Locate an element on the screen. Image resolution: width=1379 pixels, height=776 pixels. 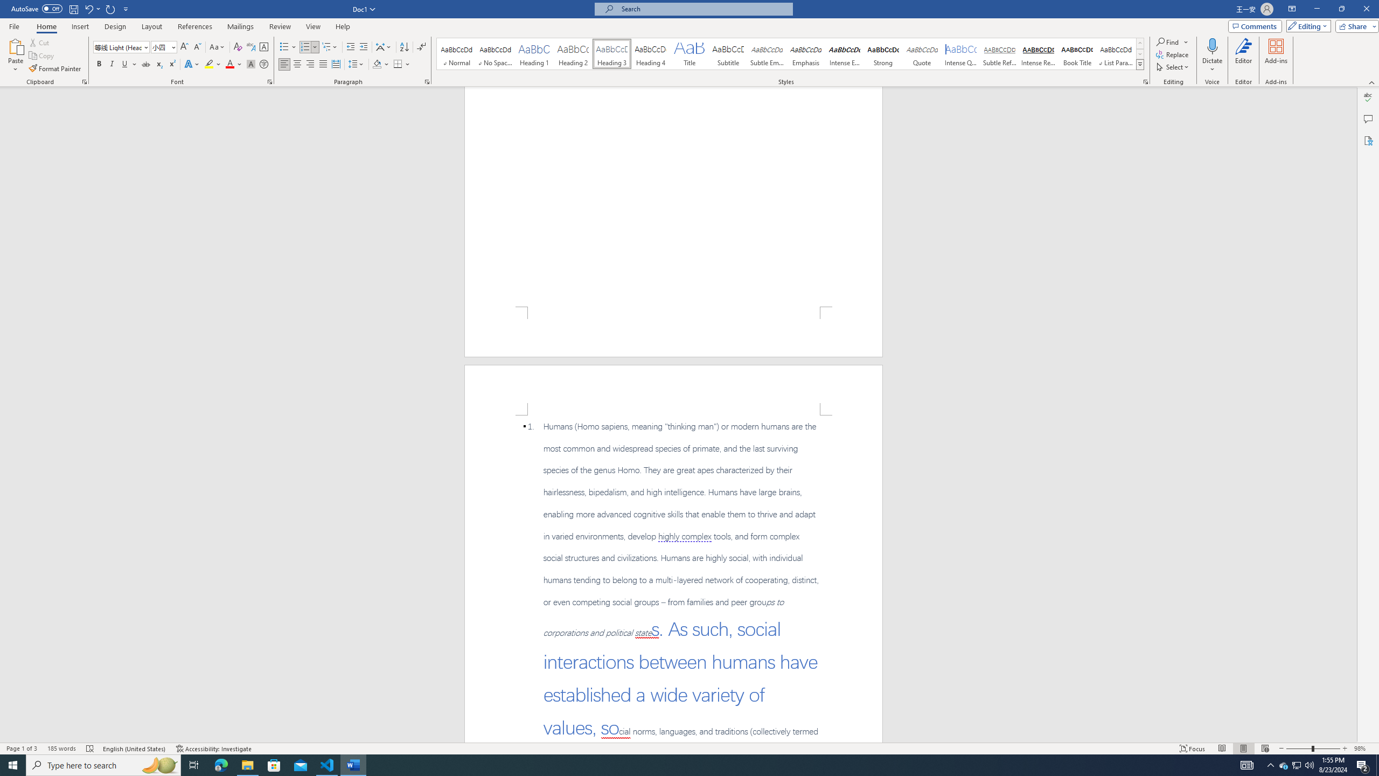
Intense Reference is located at coordinates (1038, 54).